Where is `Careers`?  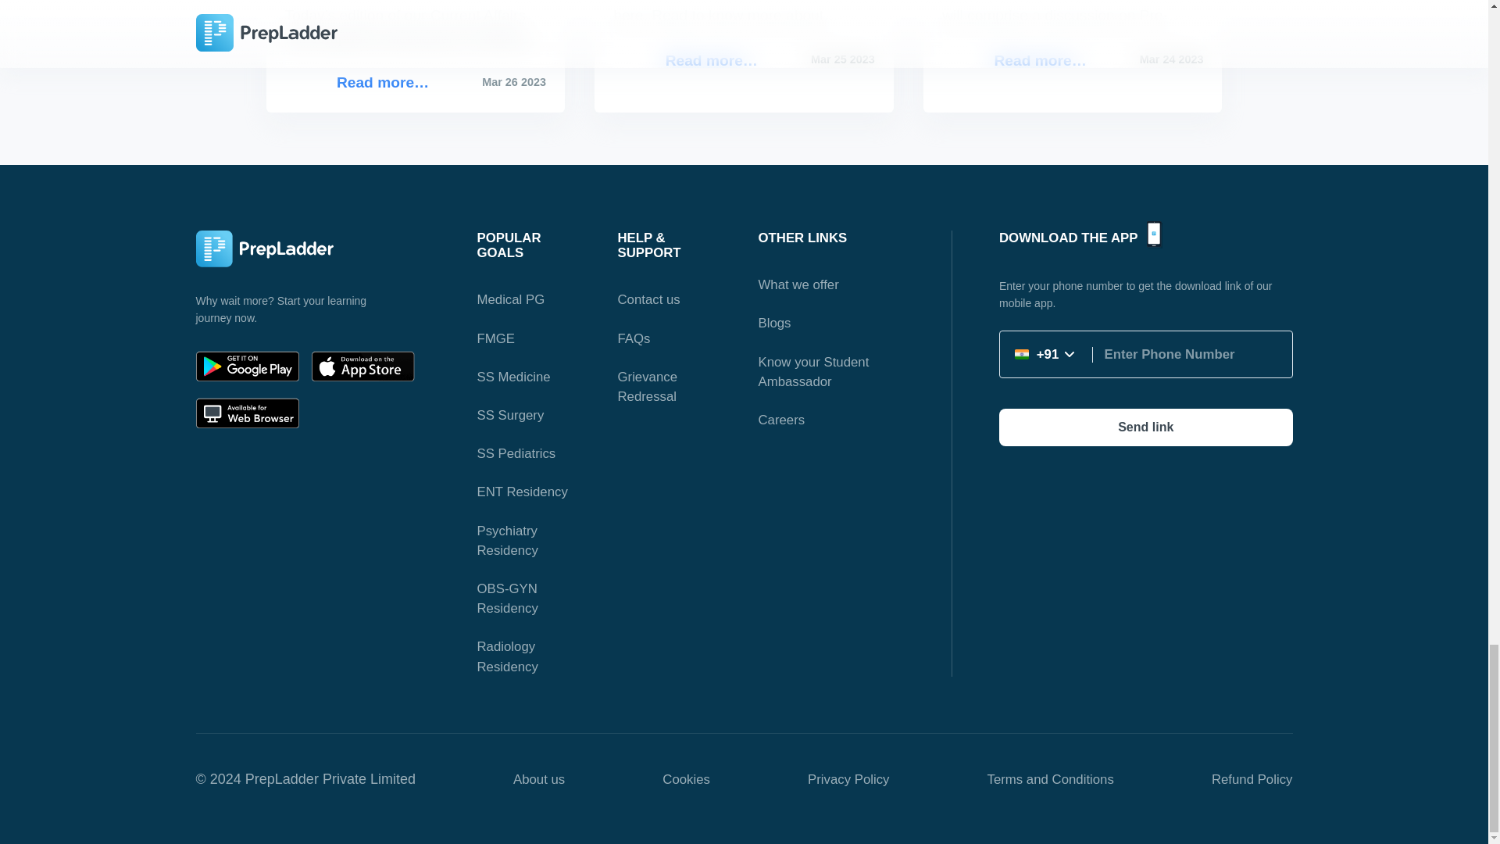
Careers is located at coordinates (780, 420).